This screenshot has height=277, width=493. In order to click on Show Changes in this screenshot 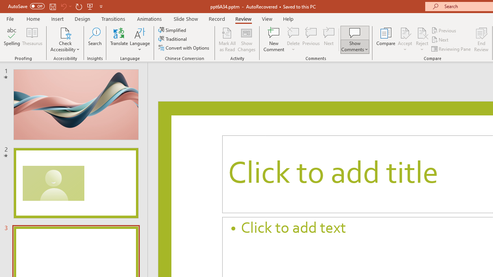, I will do `click(246, 39)`.